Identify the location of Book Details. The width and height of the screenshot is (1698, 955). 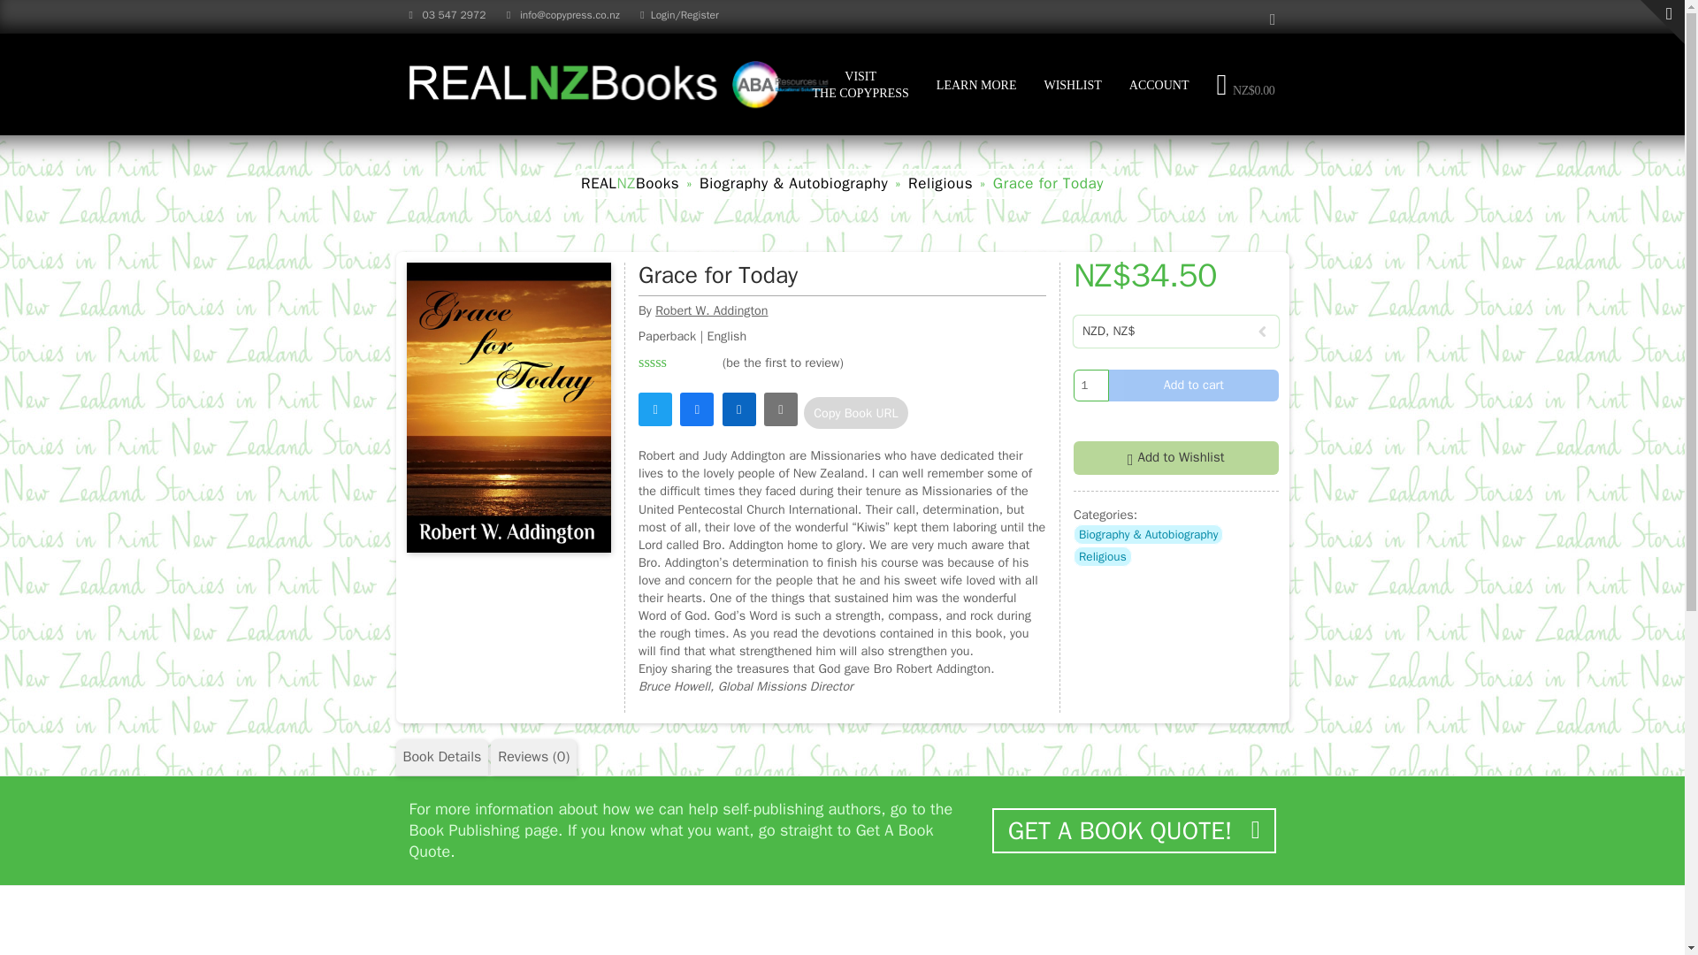
(442, 757).